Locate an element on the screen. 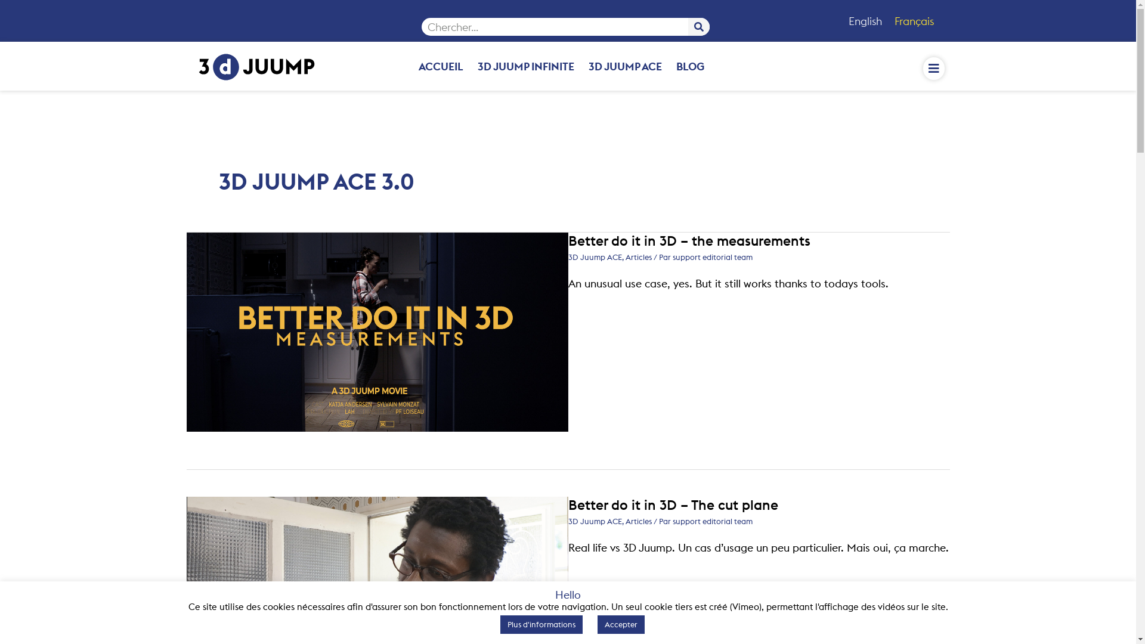 Image resolution: width=1145 pixels, height=644 pixels. support editorial team is located at coordinates (713, 257).